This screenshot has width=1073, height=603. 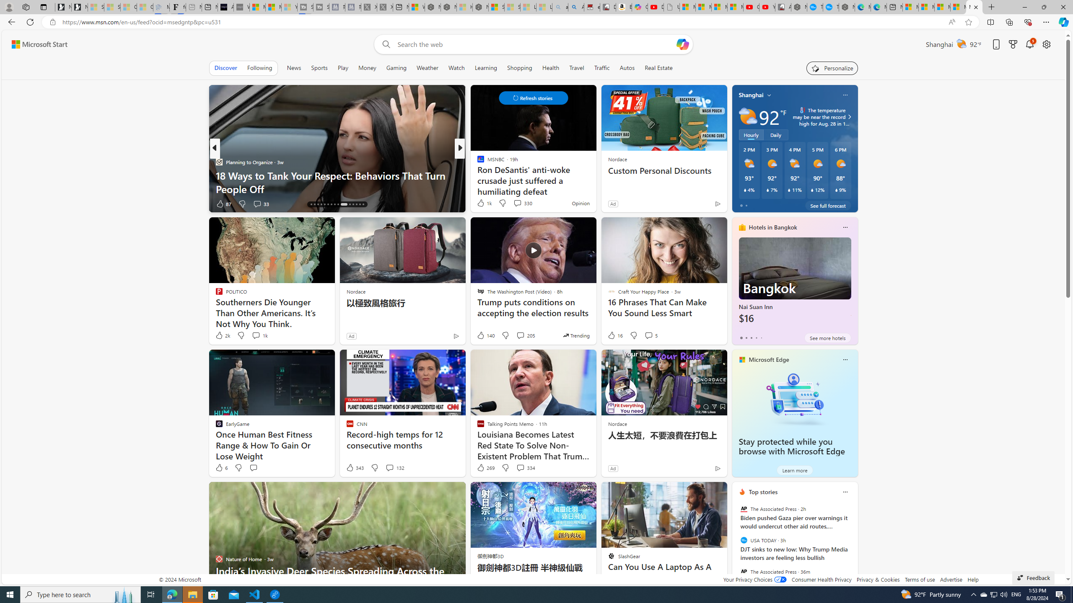 I want to click on Microsoft Start Sports, so click(x=257, y=7).